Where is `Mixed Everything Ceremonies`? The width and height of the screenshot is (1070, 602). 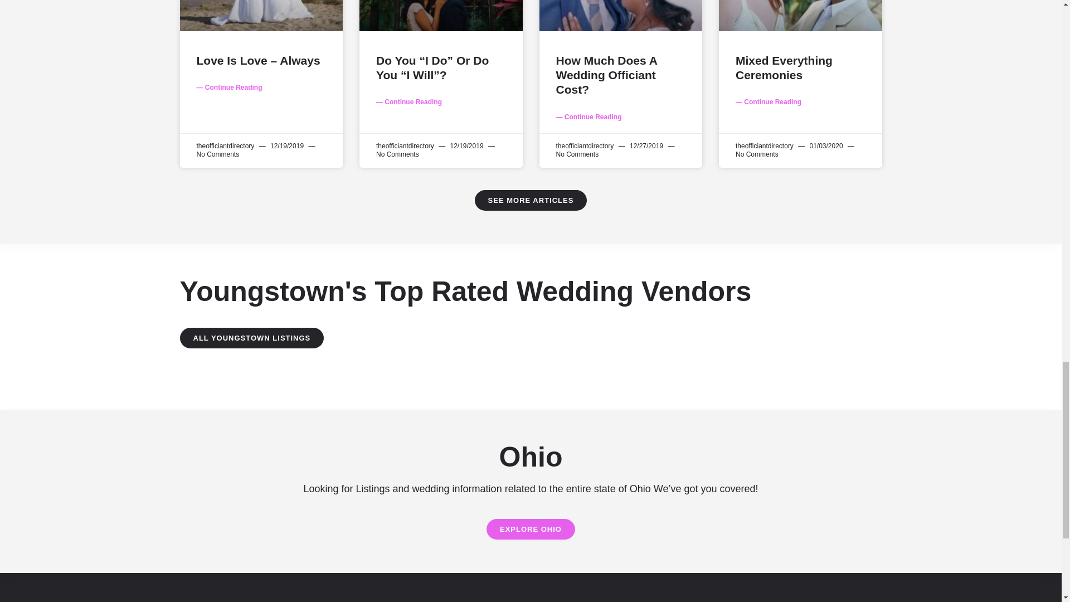 Mixed Everything Ceremonies is located at coordinates (784, 67).